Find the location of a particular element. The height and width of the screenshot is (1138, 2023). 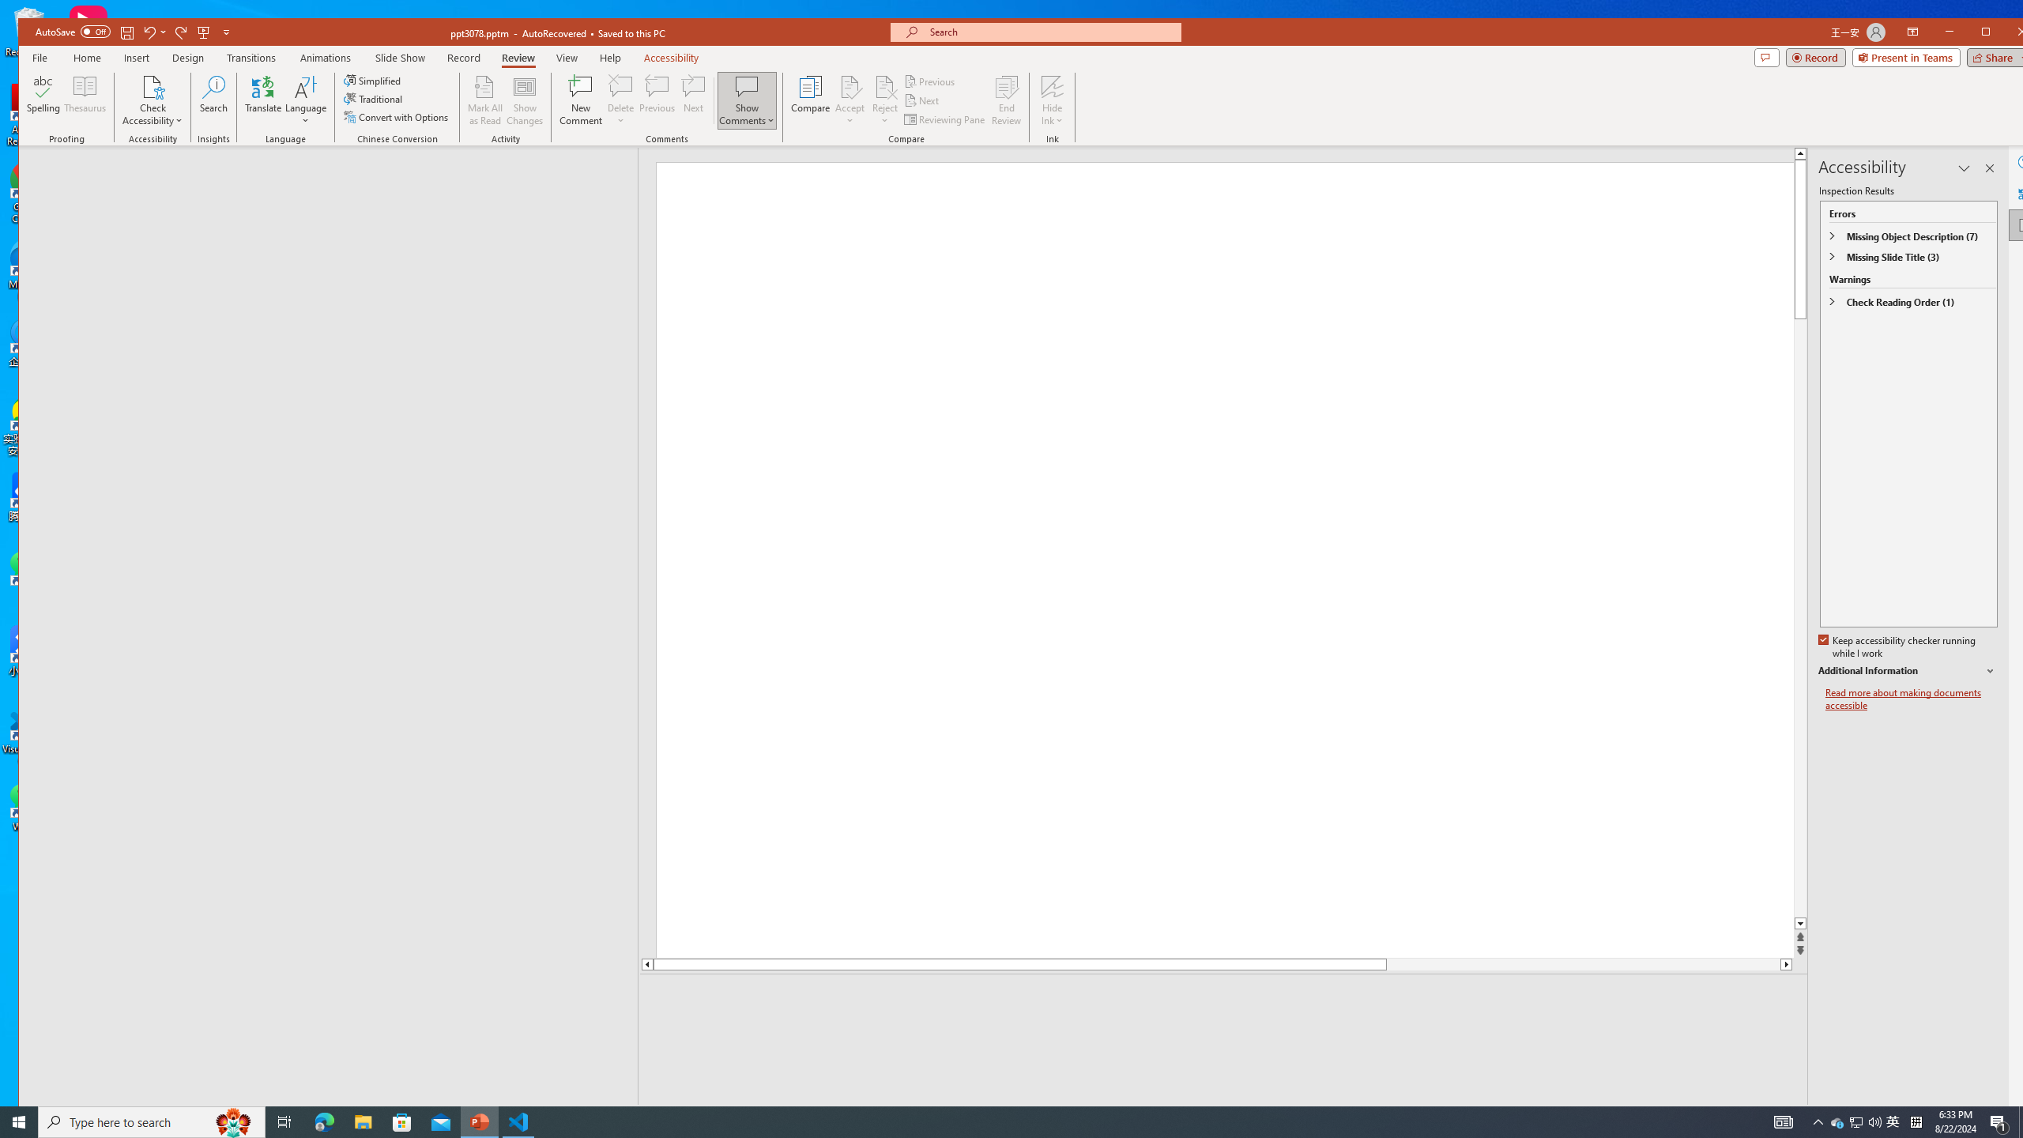

Previous is located at coordinates (931, 82).